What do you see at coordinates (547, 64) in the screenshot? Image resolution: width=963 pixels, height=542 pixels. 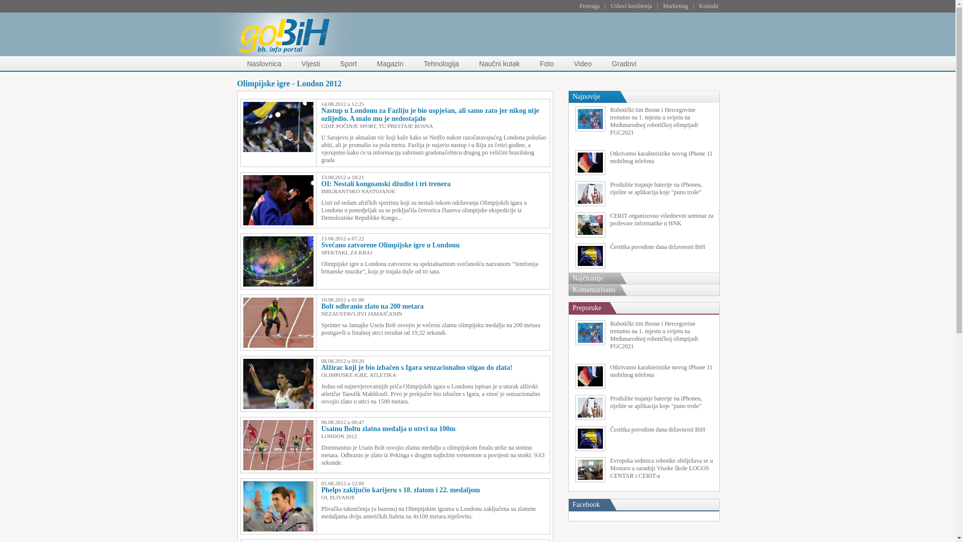 I see `Foto` at bounding box center [547, 64].